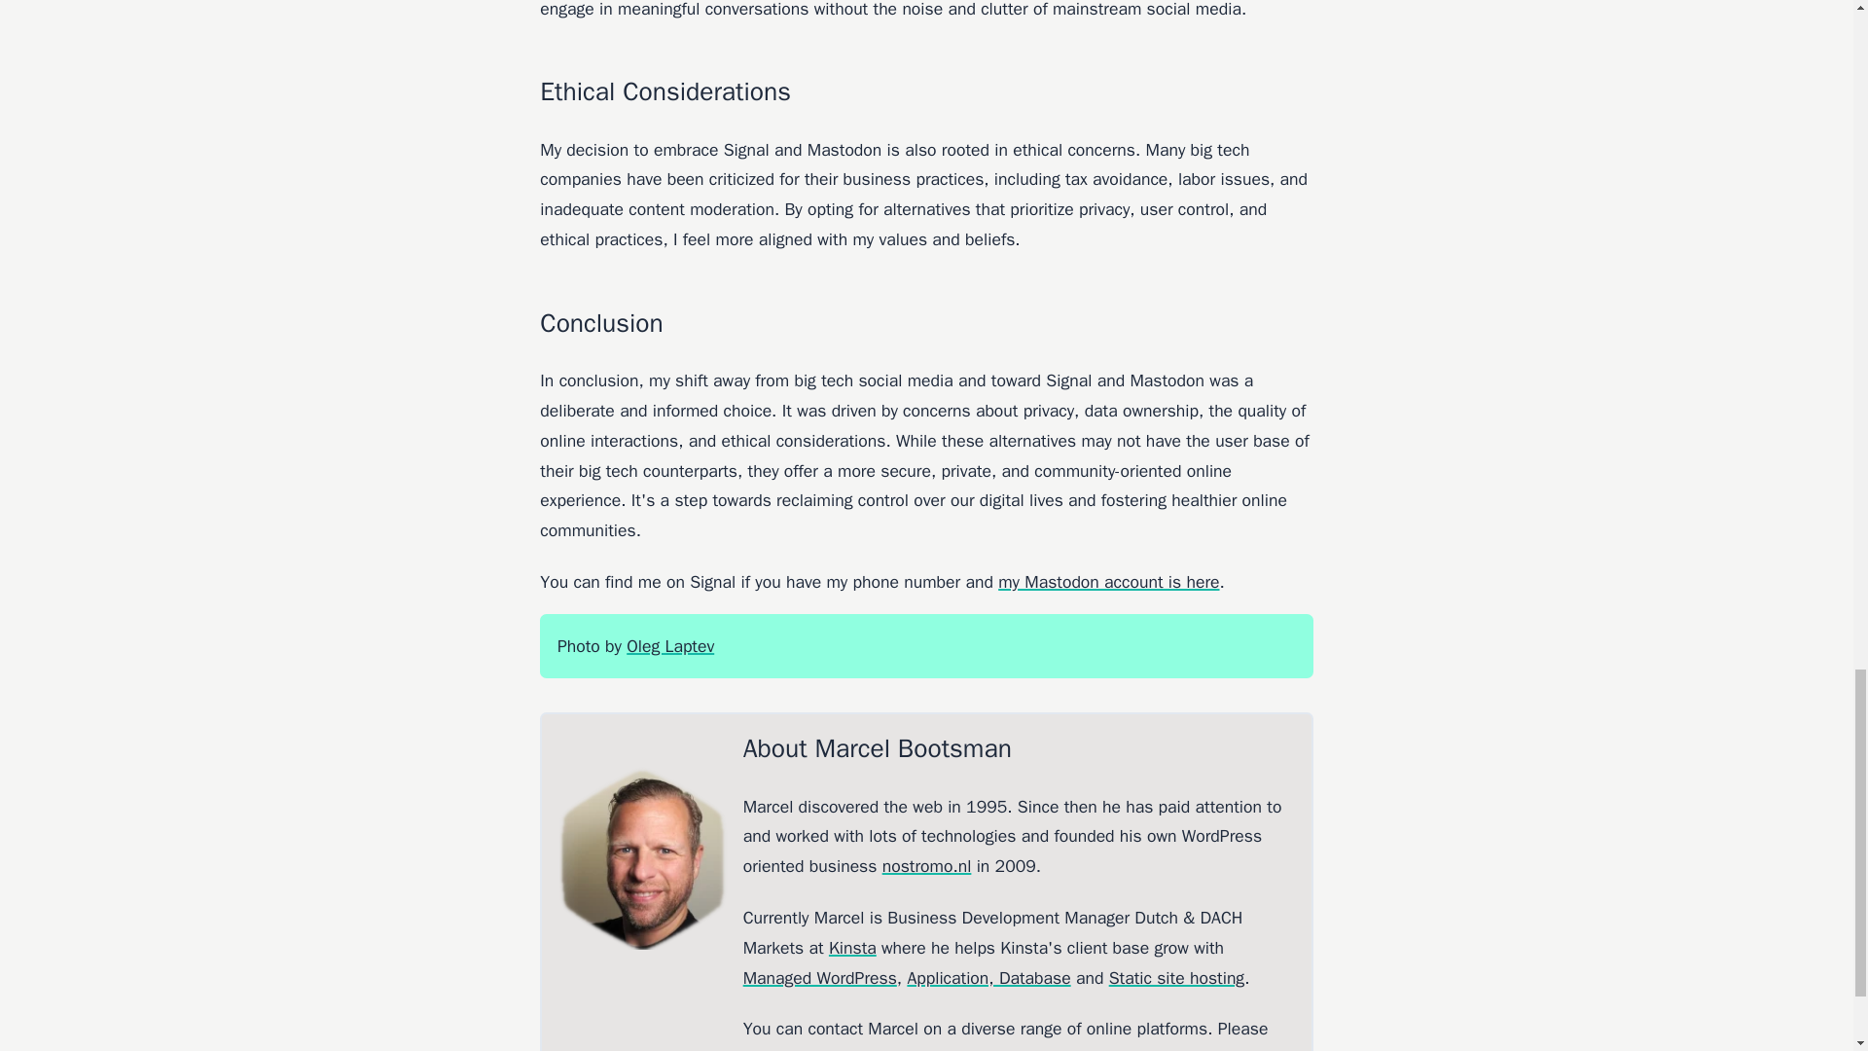 This screenshot has width=1868, height=1051. What do you see at coordinates (1022, 1049) in the screenshot?
I see `homepage` at bounding box center [1022, 1049].